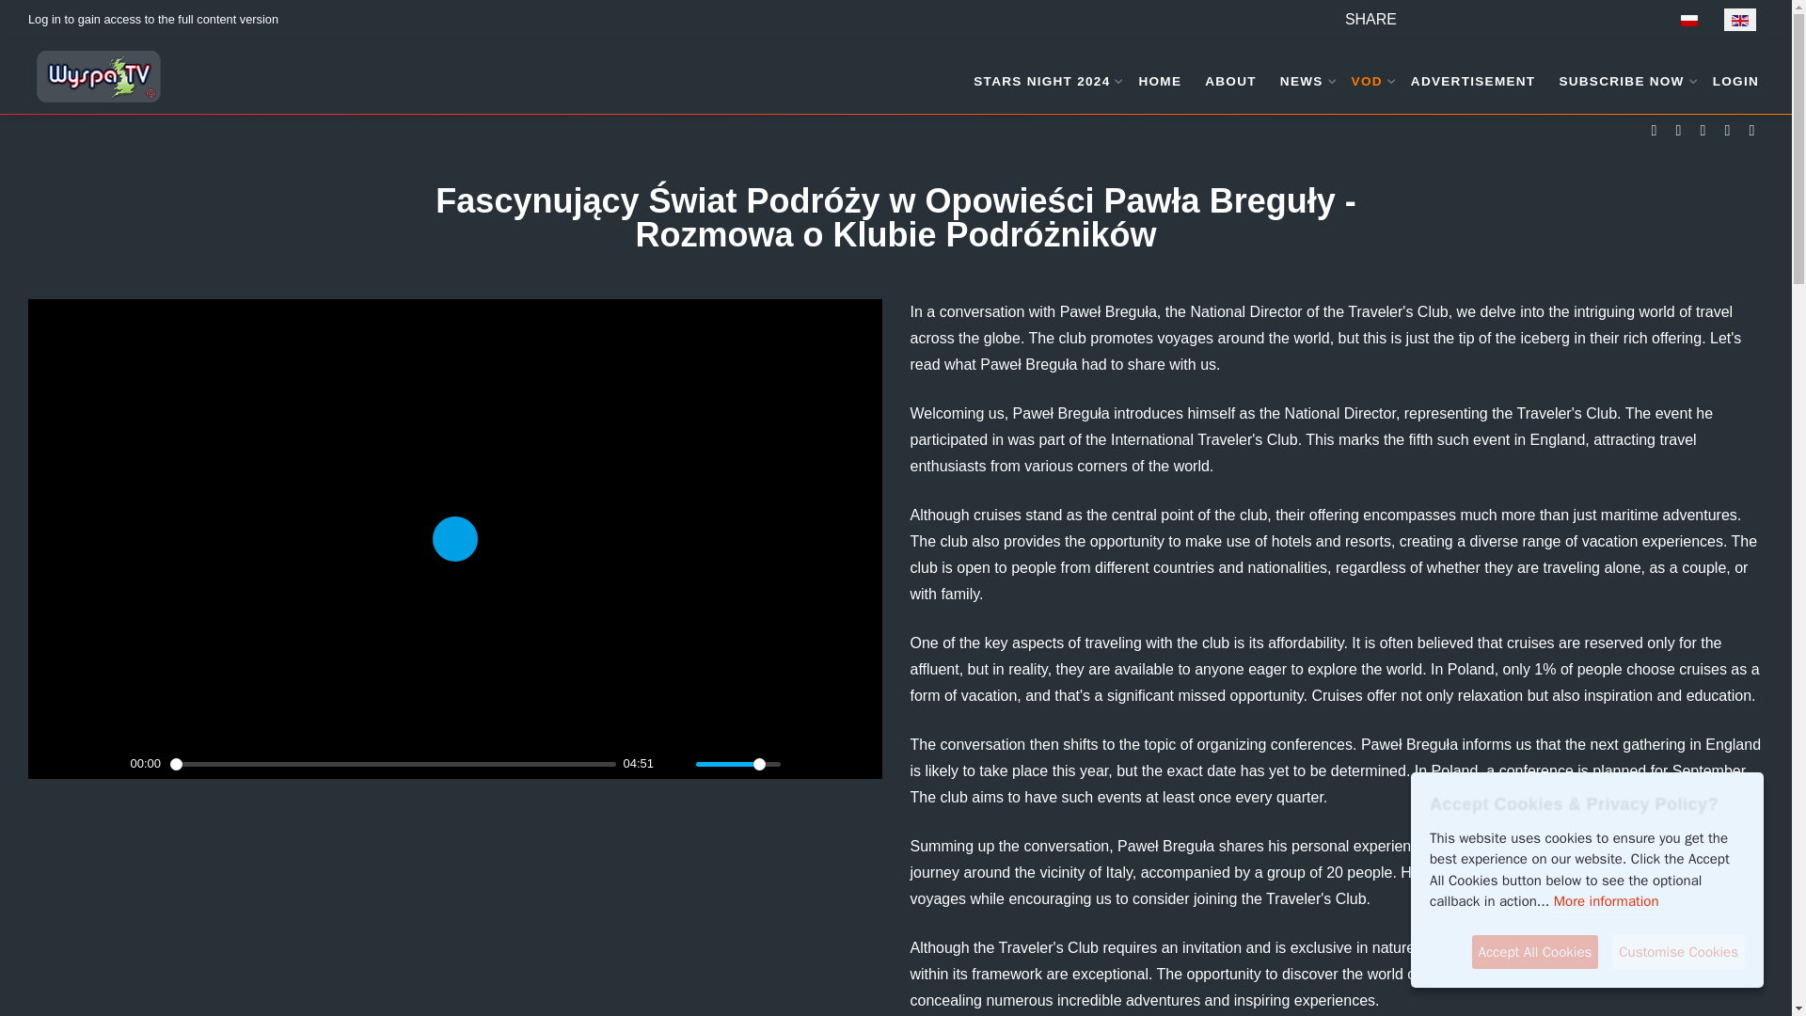  What do you see at coordinates (1727, 130) in the screenshot?
I see `Instagram` at bounding box center [1727, 130].